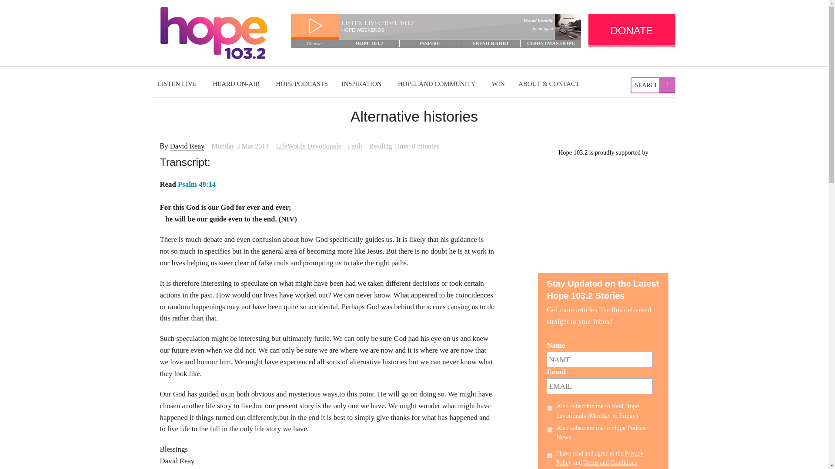  I want to click on CHRISTMAS HOPE, so click(551, 43).